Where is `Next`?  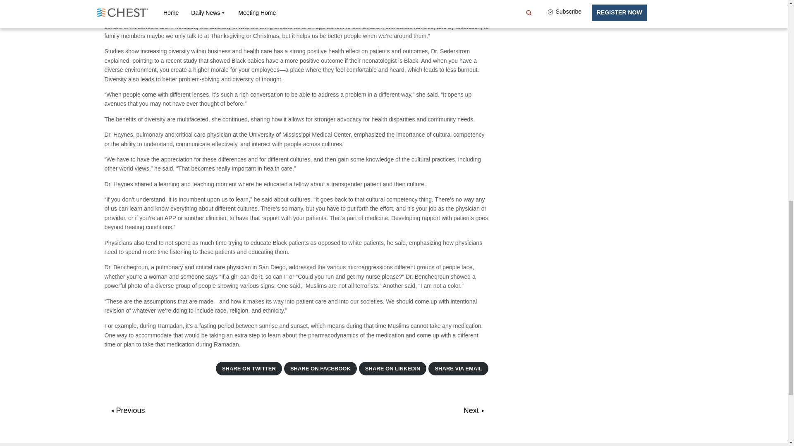 Next is located at coordinates (474, 410).